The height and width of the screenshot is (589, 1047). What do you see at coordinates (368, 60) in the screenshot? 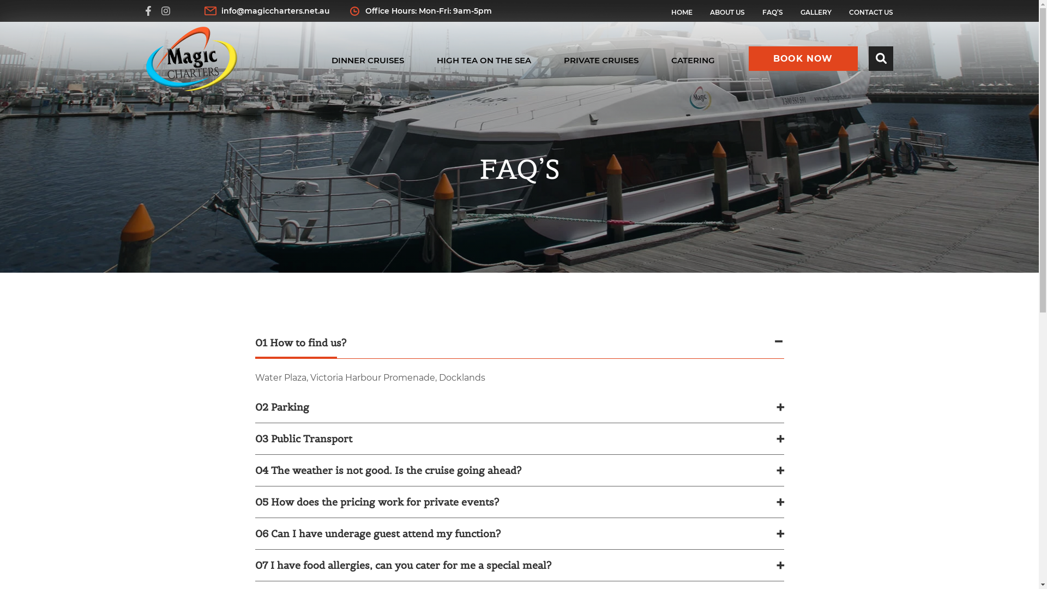
I see `DINNER CRUISES` at bounding box center [368, 60].